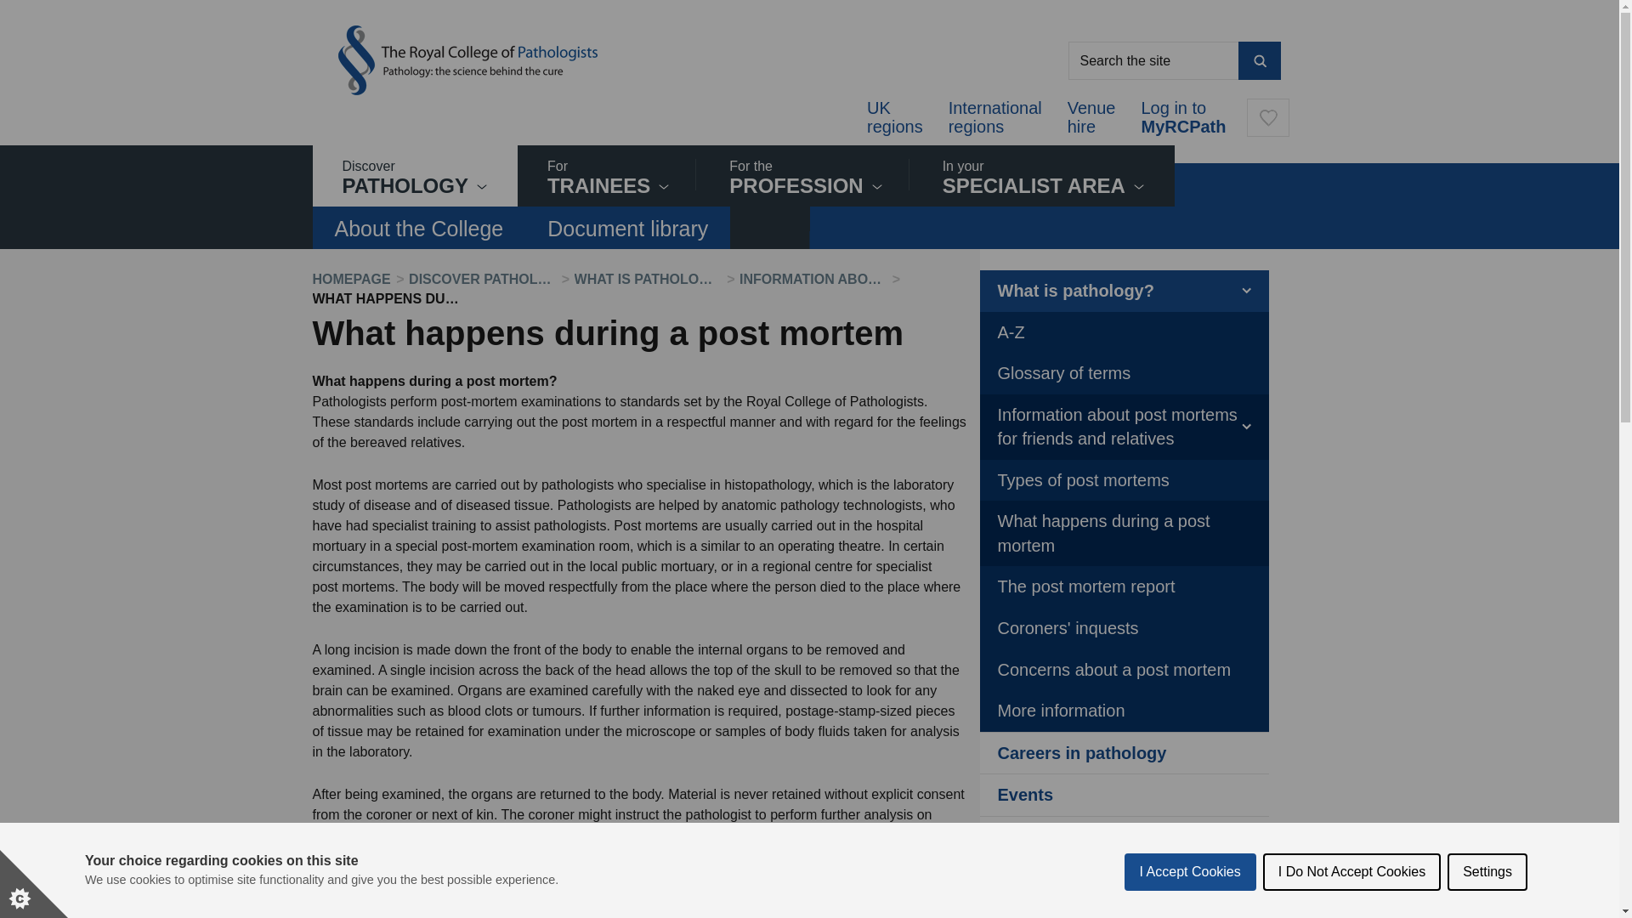 The image size is (1632, 918). I want to click on I Do Not Accept Cookies, so click(608, 178).